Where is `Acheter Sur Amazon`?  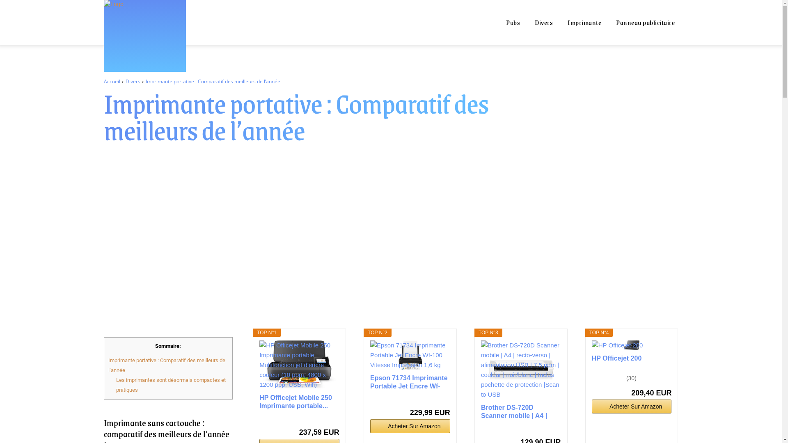
Acheter Sur Amazon is located at coordinates (410, 426).